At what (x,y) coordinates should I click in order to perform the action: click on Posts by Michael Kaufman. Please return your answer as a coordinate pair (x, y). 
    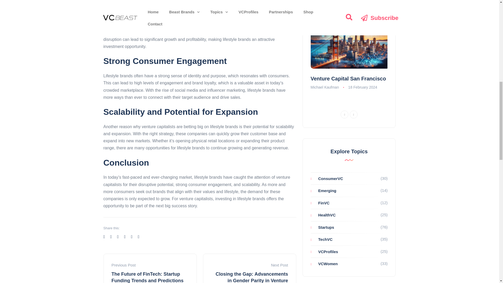
    Looking at the image, I should click on (325, 87).